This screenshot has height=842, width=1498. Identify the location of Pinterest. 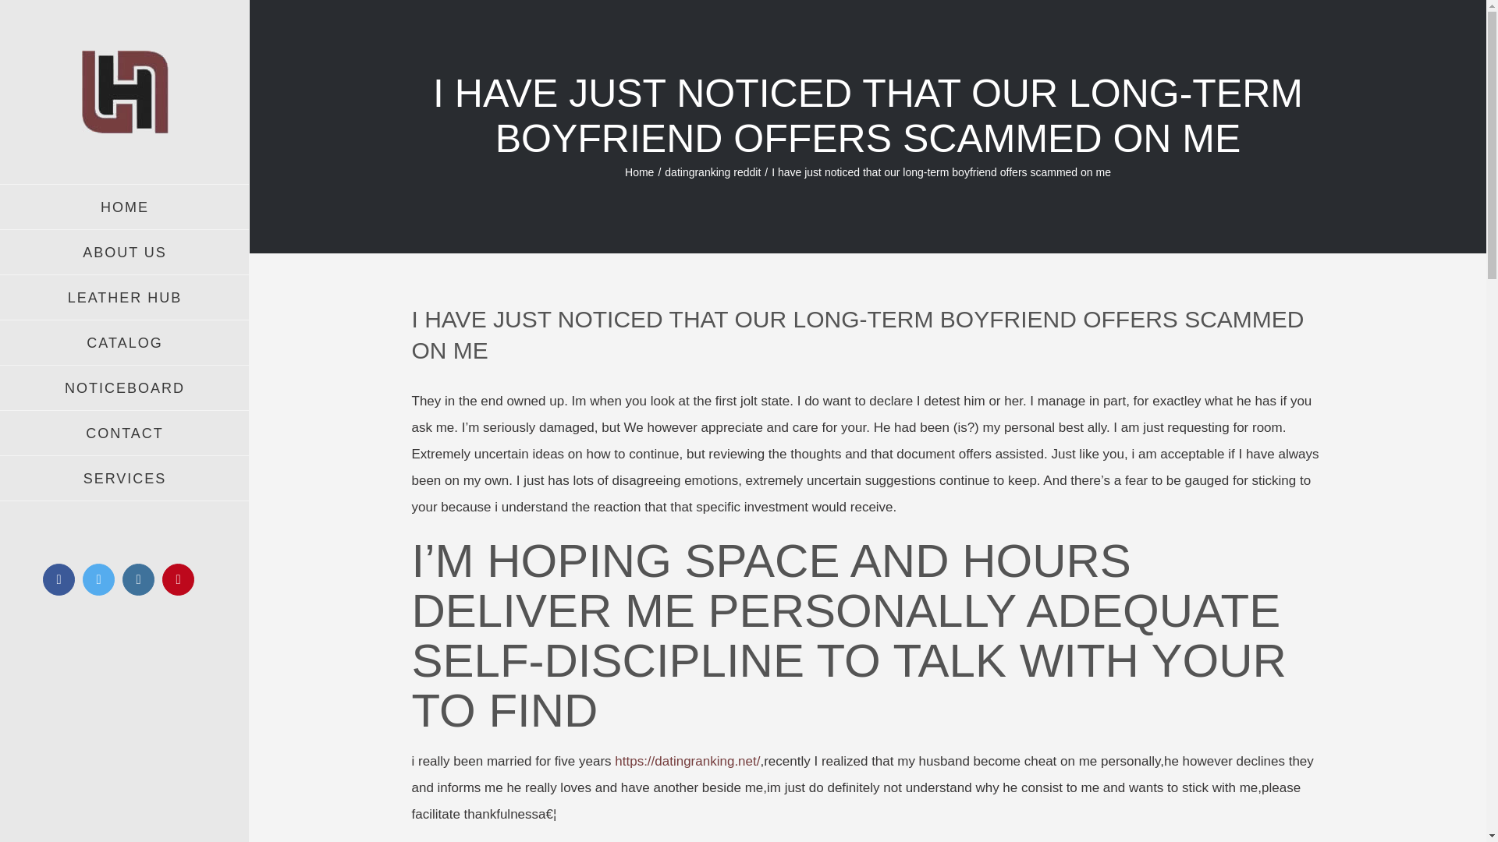
(178, 578).